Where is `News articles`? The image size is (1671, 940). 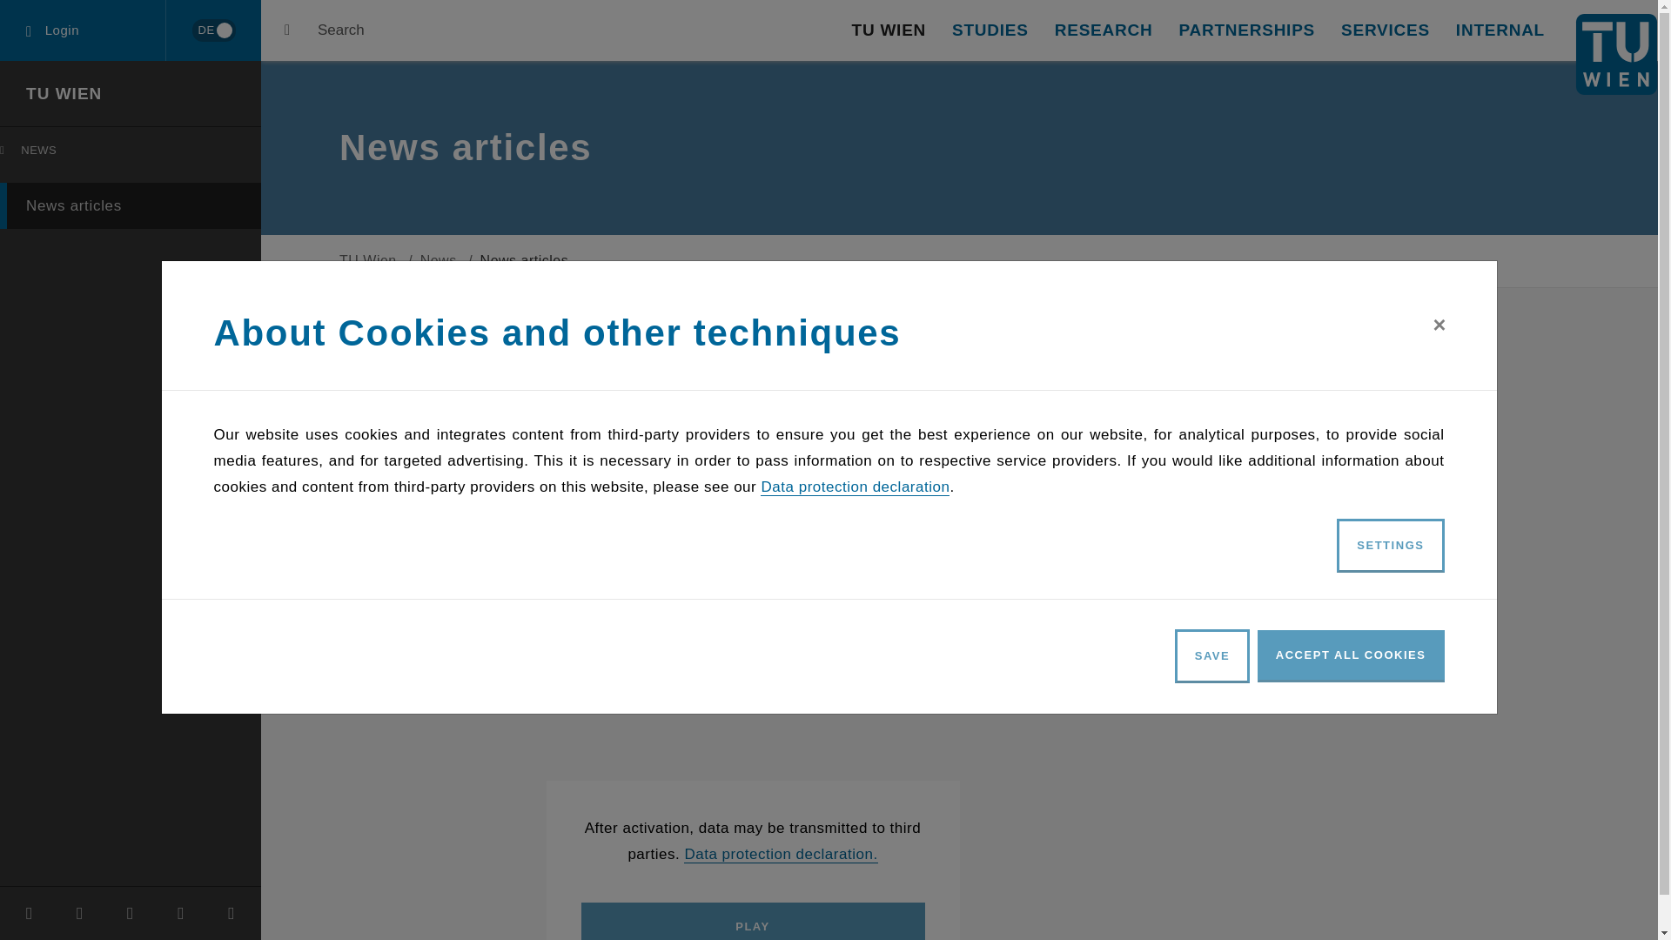 News articles is located at coordinates (83, 30).